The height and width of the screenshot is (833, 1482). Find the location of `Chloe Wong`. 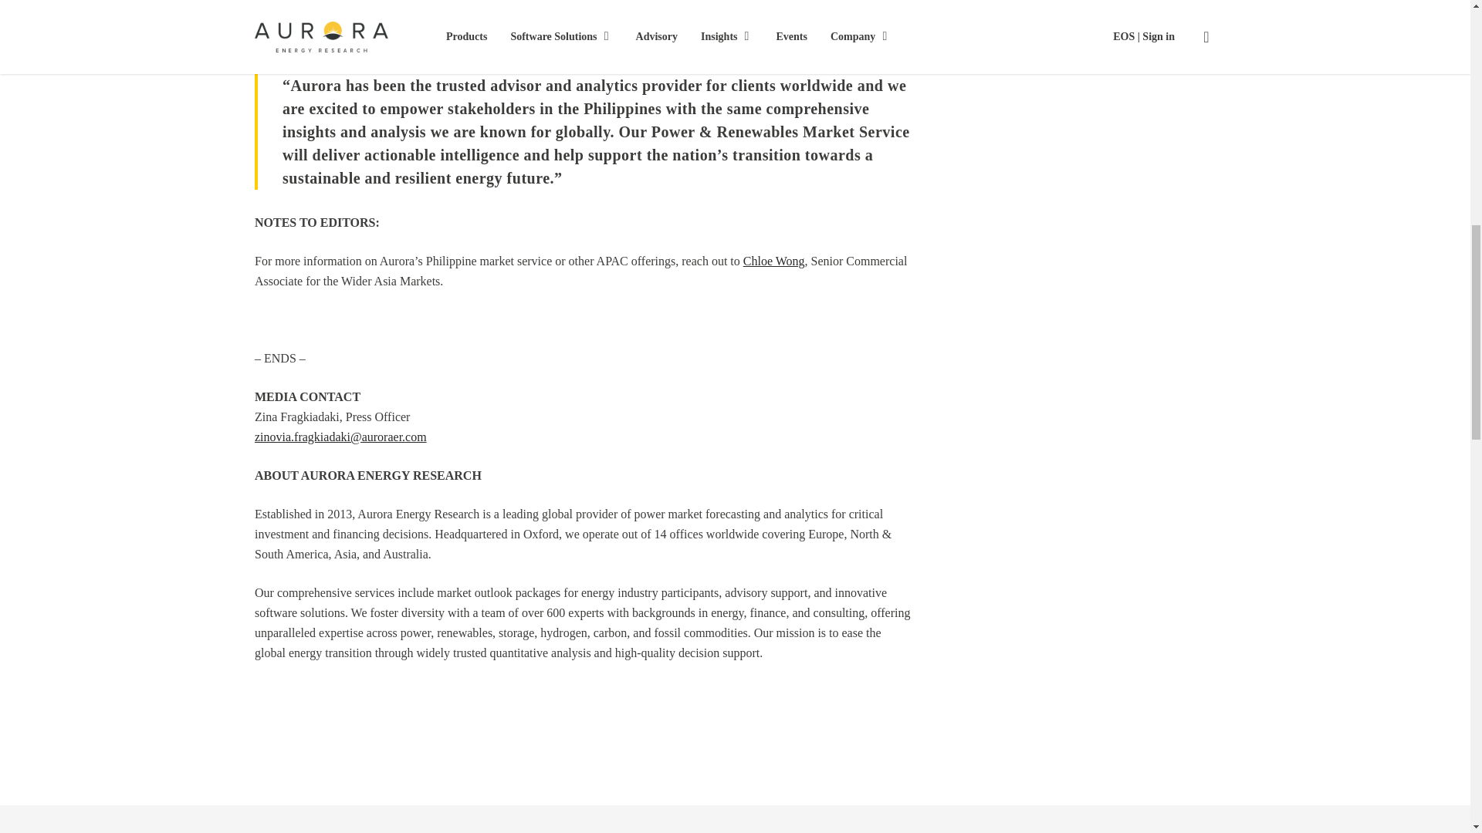

Chloe Wong is located at coordinates (773, 261).